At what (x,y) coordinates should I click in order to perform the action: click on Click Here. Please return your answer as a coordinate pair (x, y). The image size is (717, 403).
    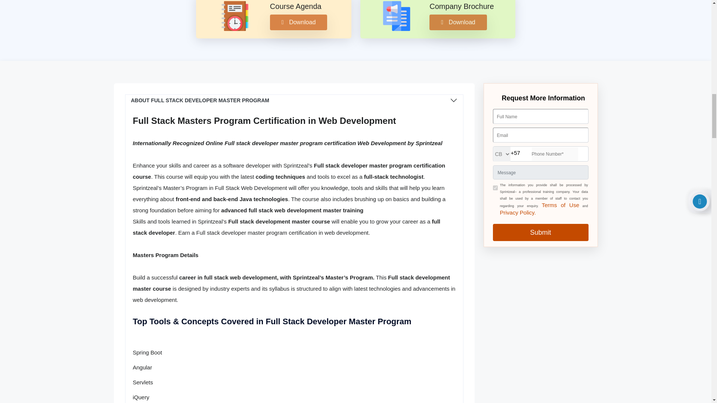
    Looking at the image, I should click on (518, 212).